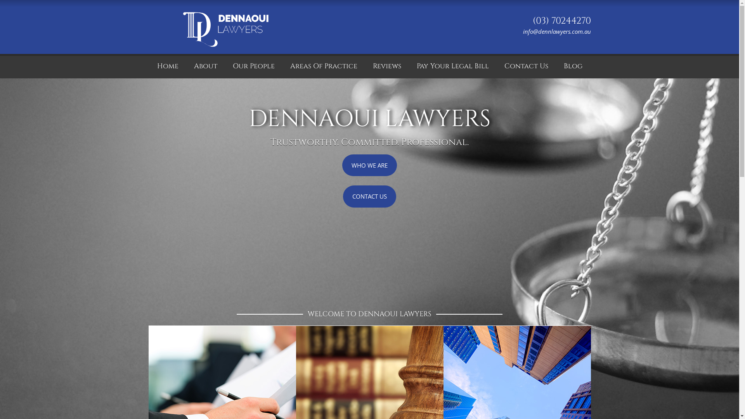 The height and width of the screenshot is (419, 745). What do you see at coordinates (364, 396) in the screenshot?
I see `READ MORE` at bounding box center [364, 396].